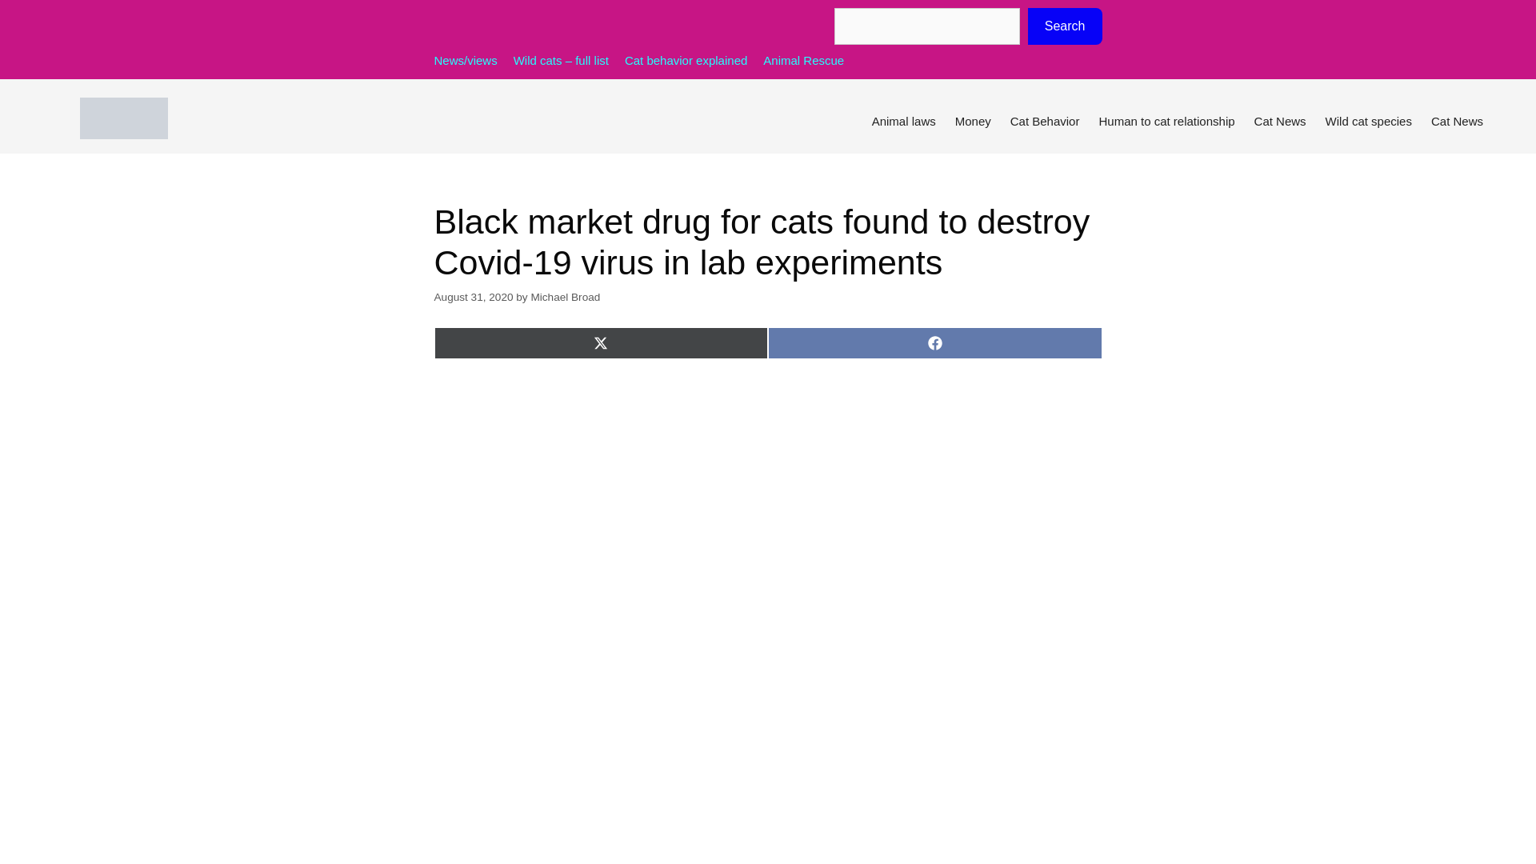  I want to click on Animal Rescue, so click(803, 60).